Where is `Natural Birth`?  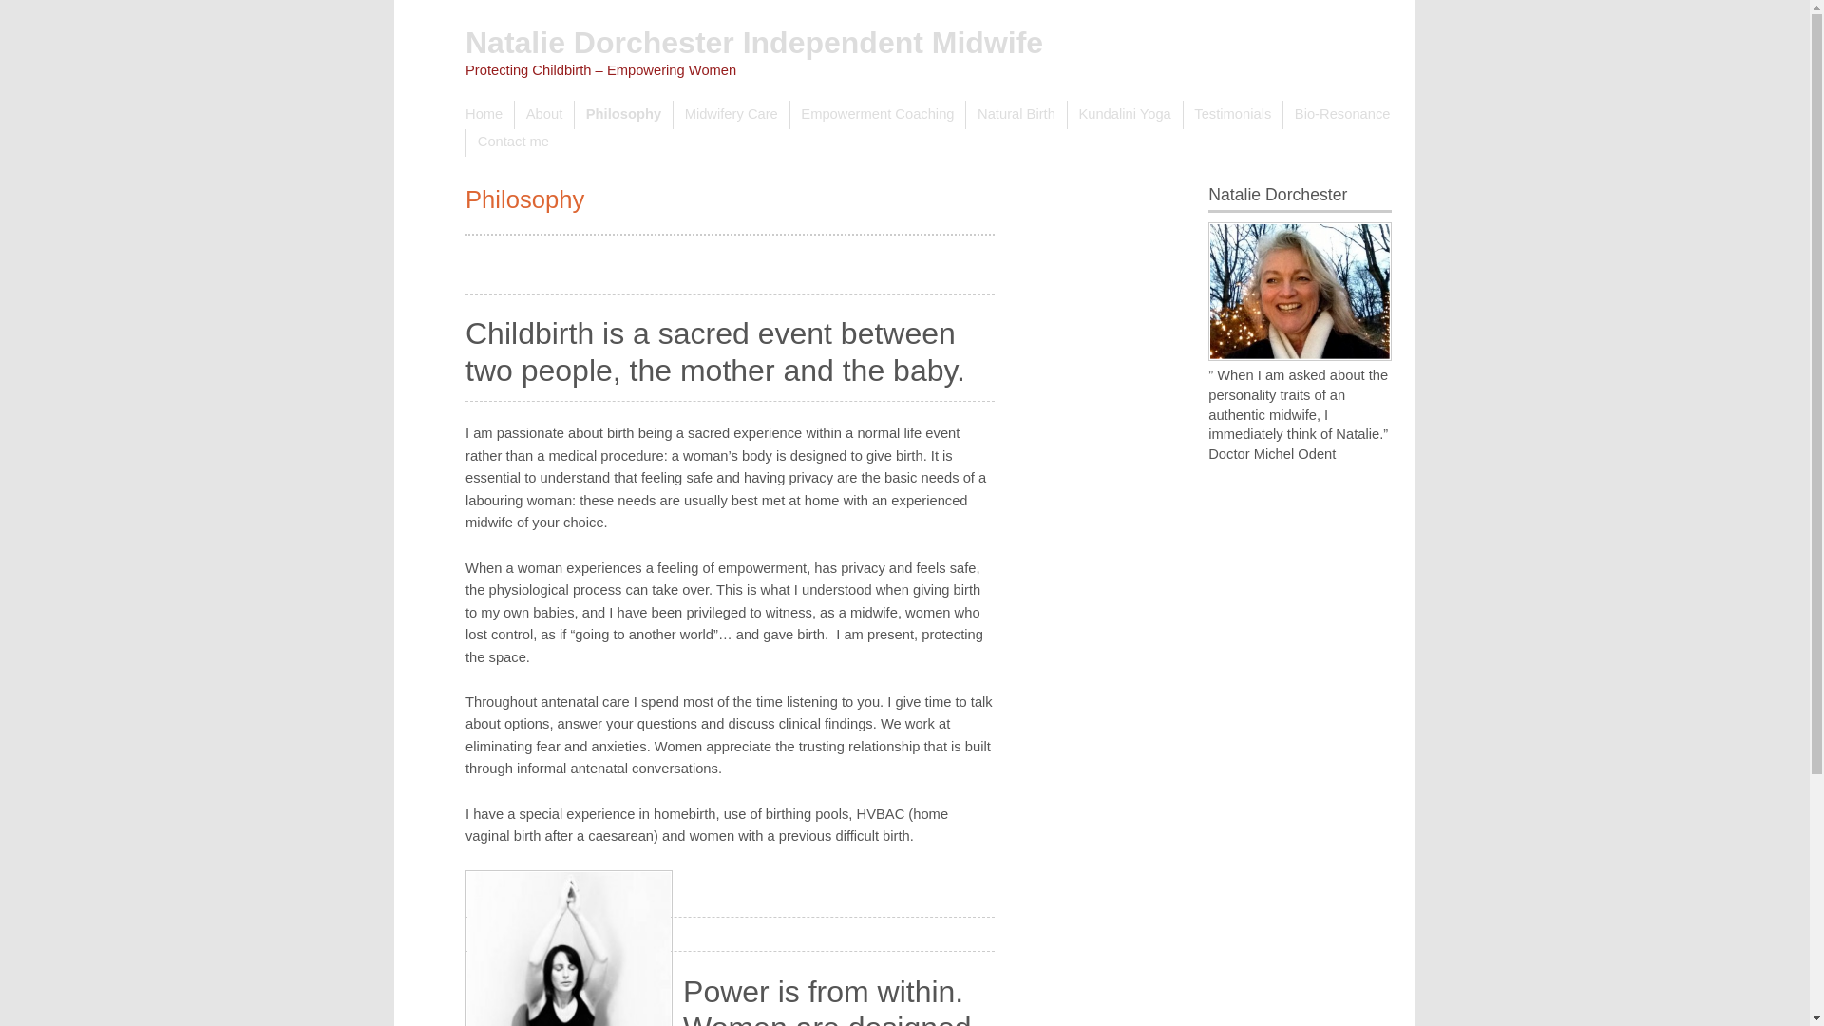
Natural Birth is located at coordinates (1015, 114).